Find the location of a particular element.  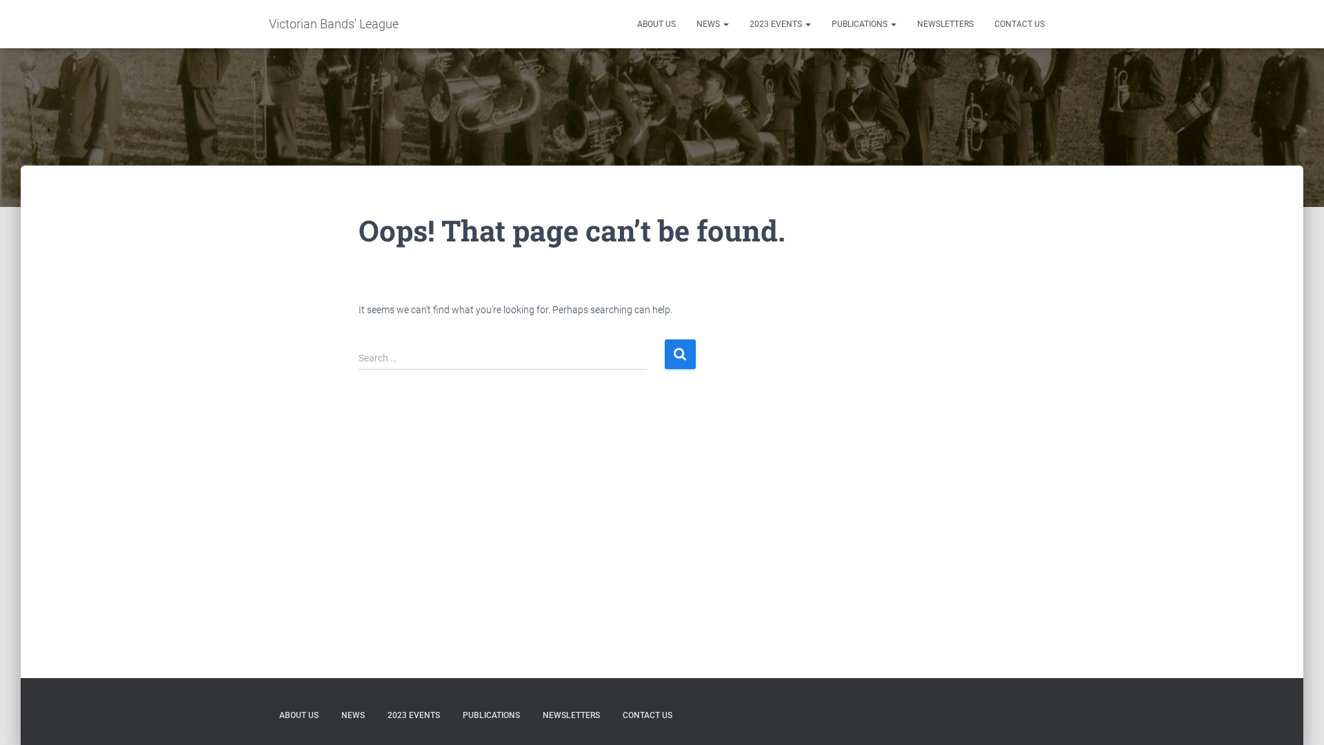

NEWS is located at coordinates (712, 24).